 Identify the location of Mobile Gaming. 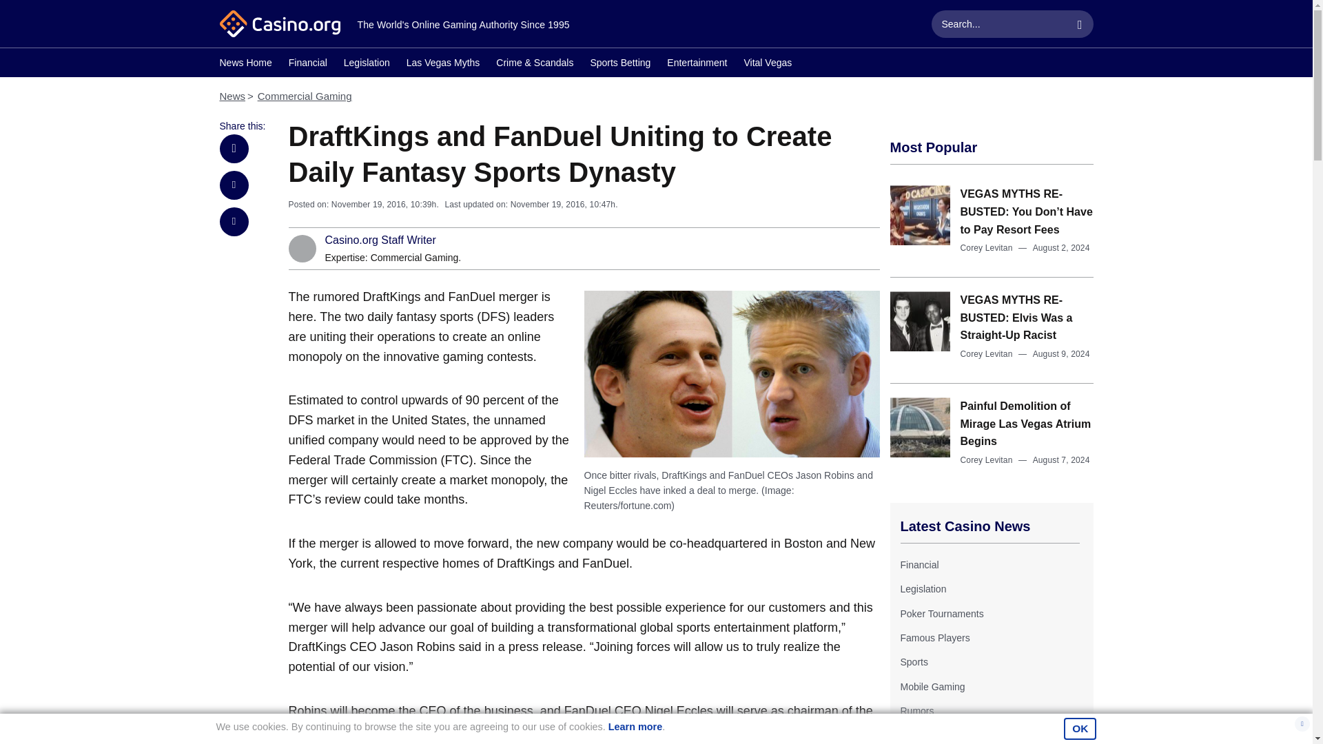
(932, 687).